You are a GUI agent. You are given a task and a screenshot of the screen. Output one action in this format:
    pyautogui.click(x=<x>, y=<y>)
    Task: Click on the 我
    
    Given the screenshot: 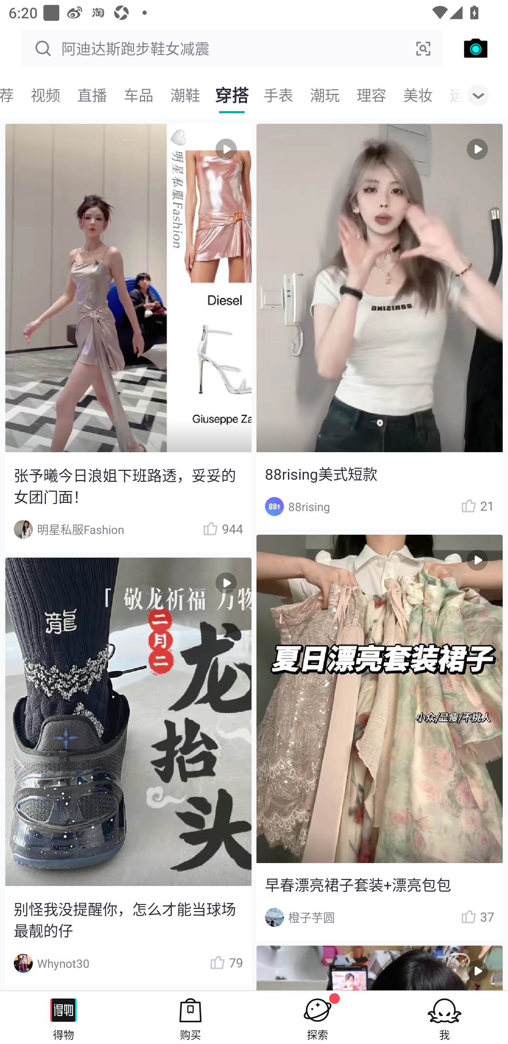 What is the action you would take?
    pyautogui.click(x=445, y=1017)
    